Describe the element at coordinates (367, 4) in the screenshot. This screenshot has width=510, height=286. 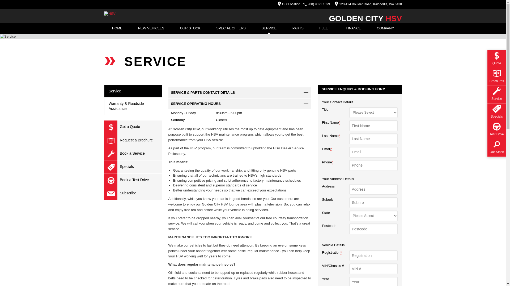
I see `120-124 Boulder Road, Kalgoorlie, WA 6430` at that location.